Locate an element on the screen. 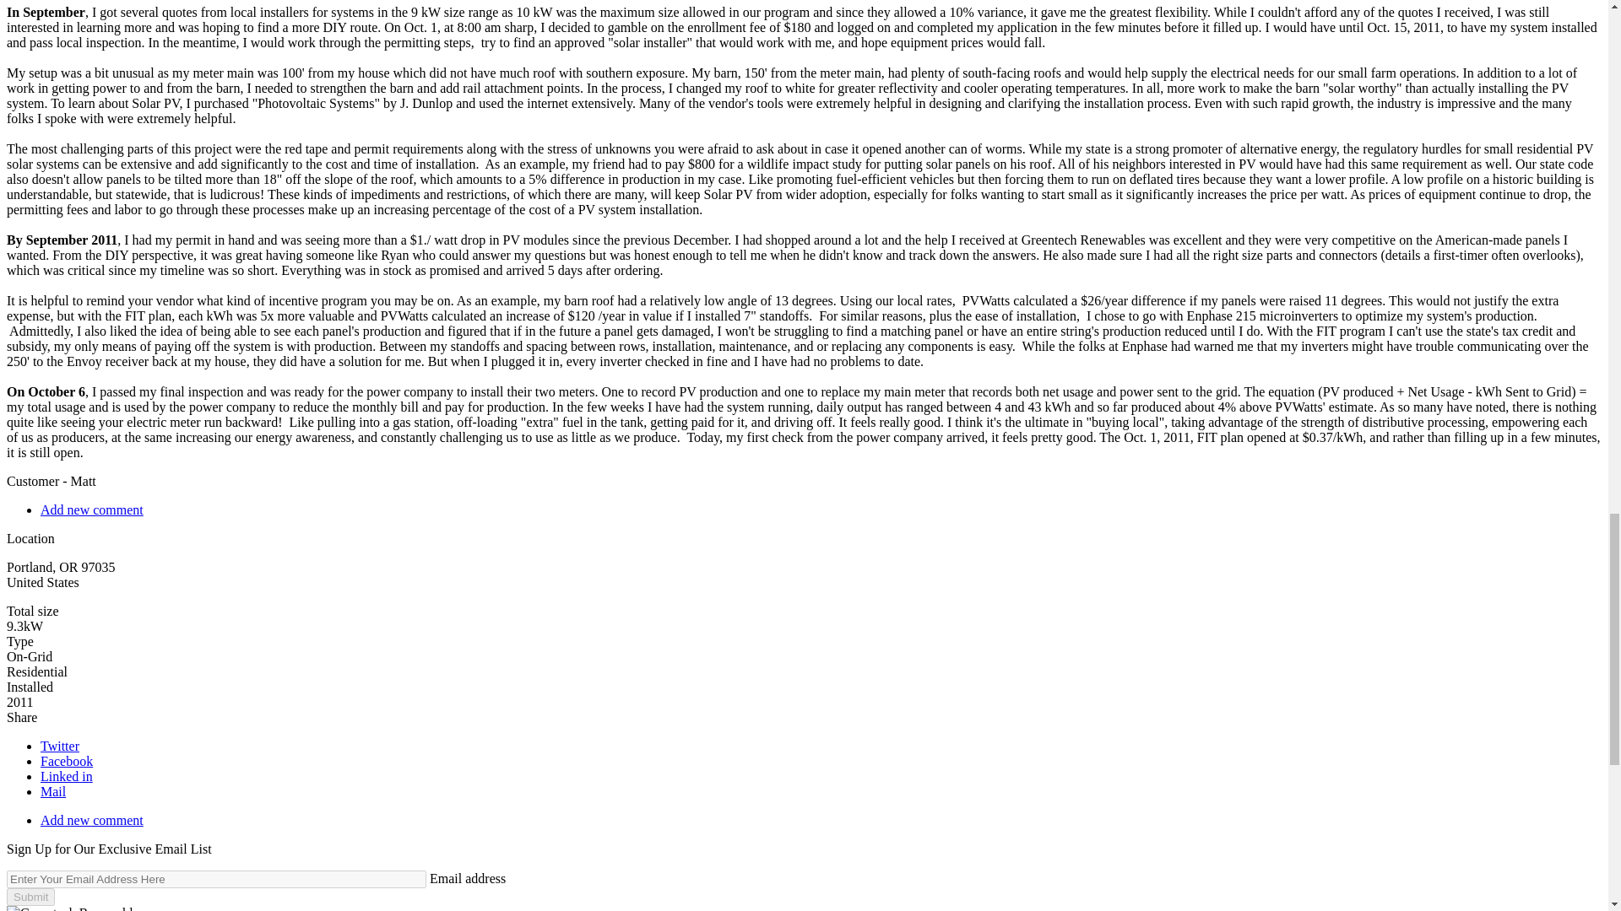 This screenshot has height=911, width=1621. Twitter is located at coordinates (60, 746).